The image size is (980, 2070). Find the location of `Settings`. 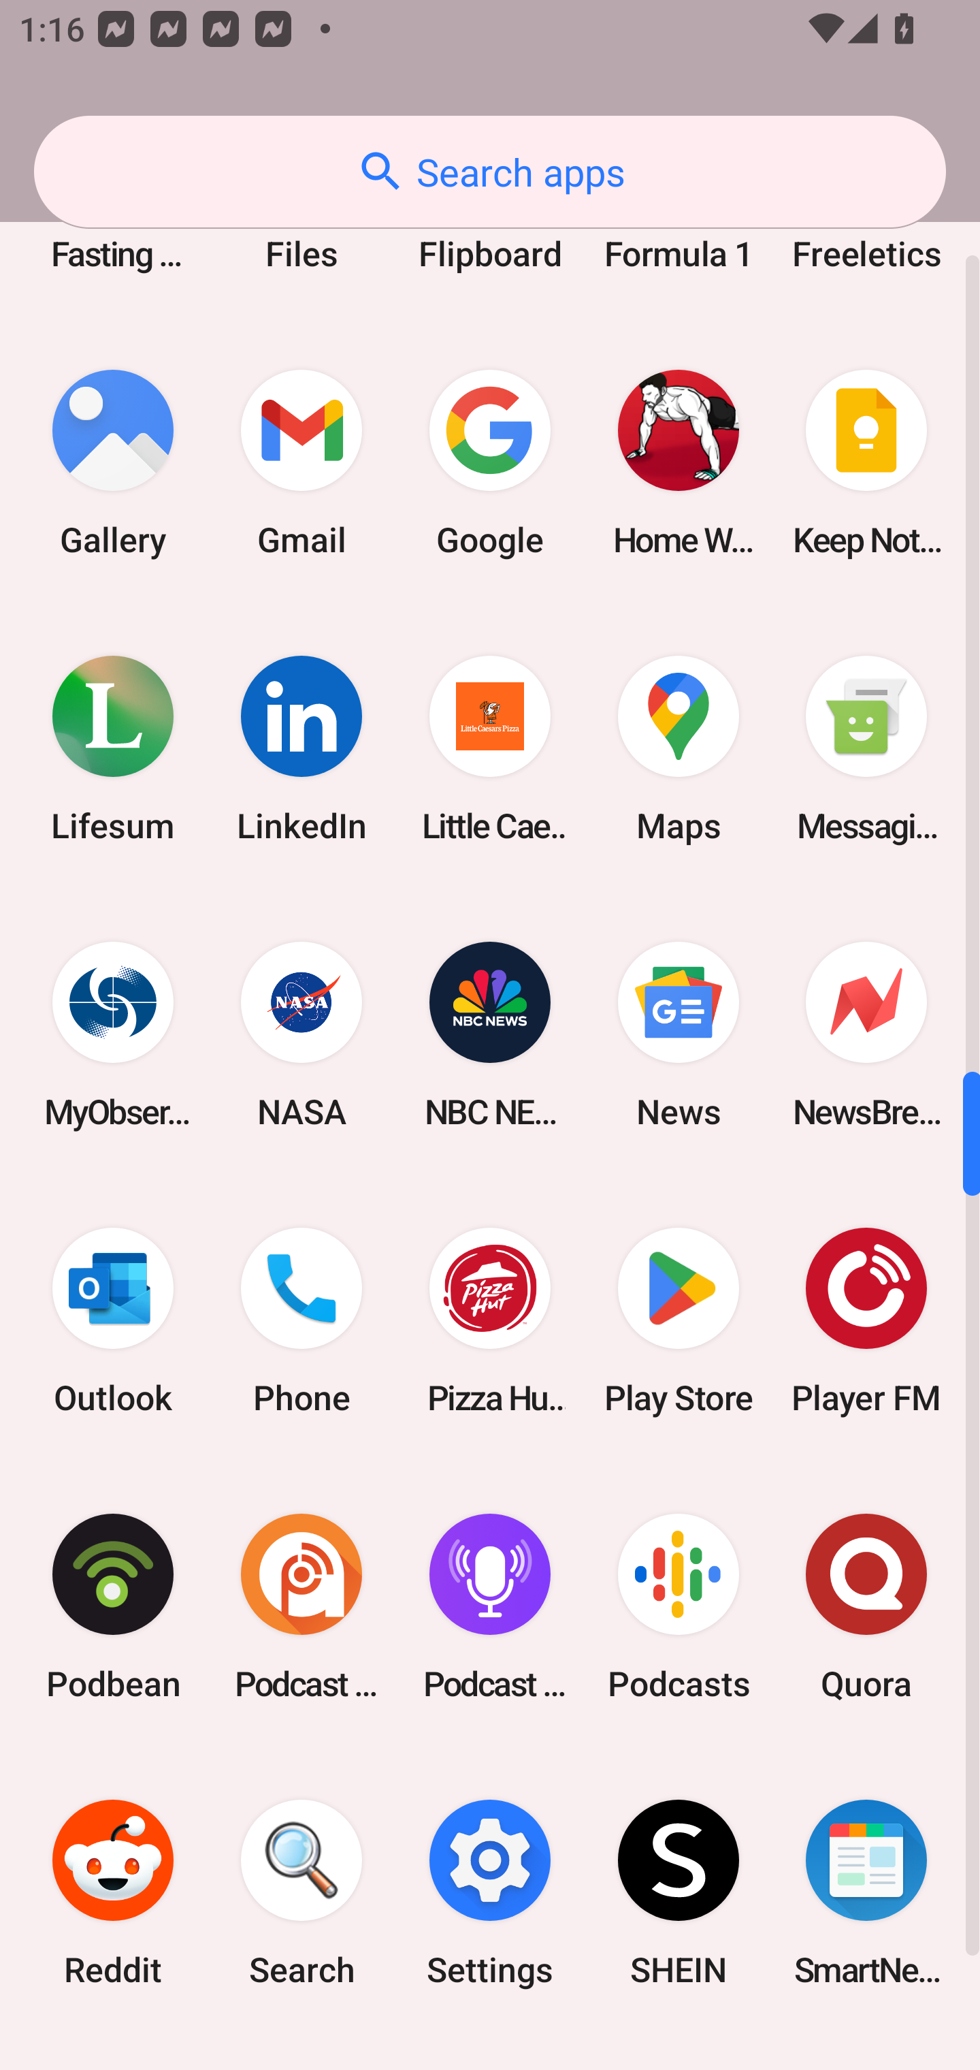

Settings is located at coordinates (490, 1893).